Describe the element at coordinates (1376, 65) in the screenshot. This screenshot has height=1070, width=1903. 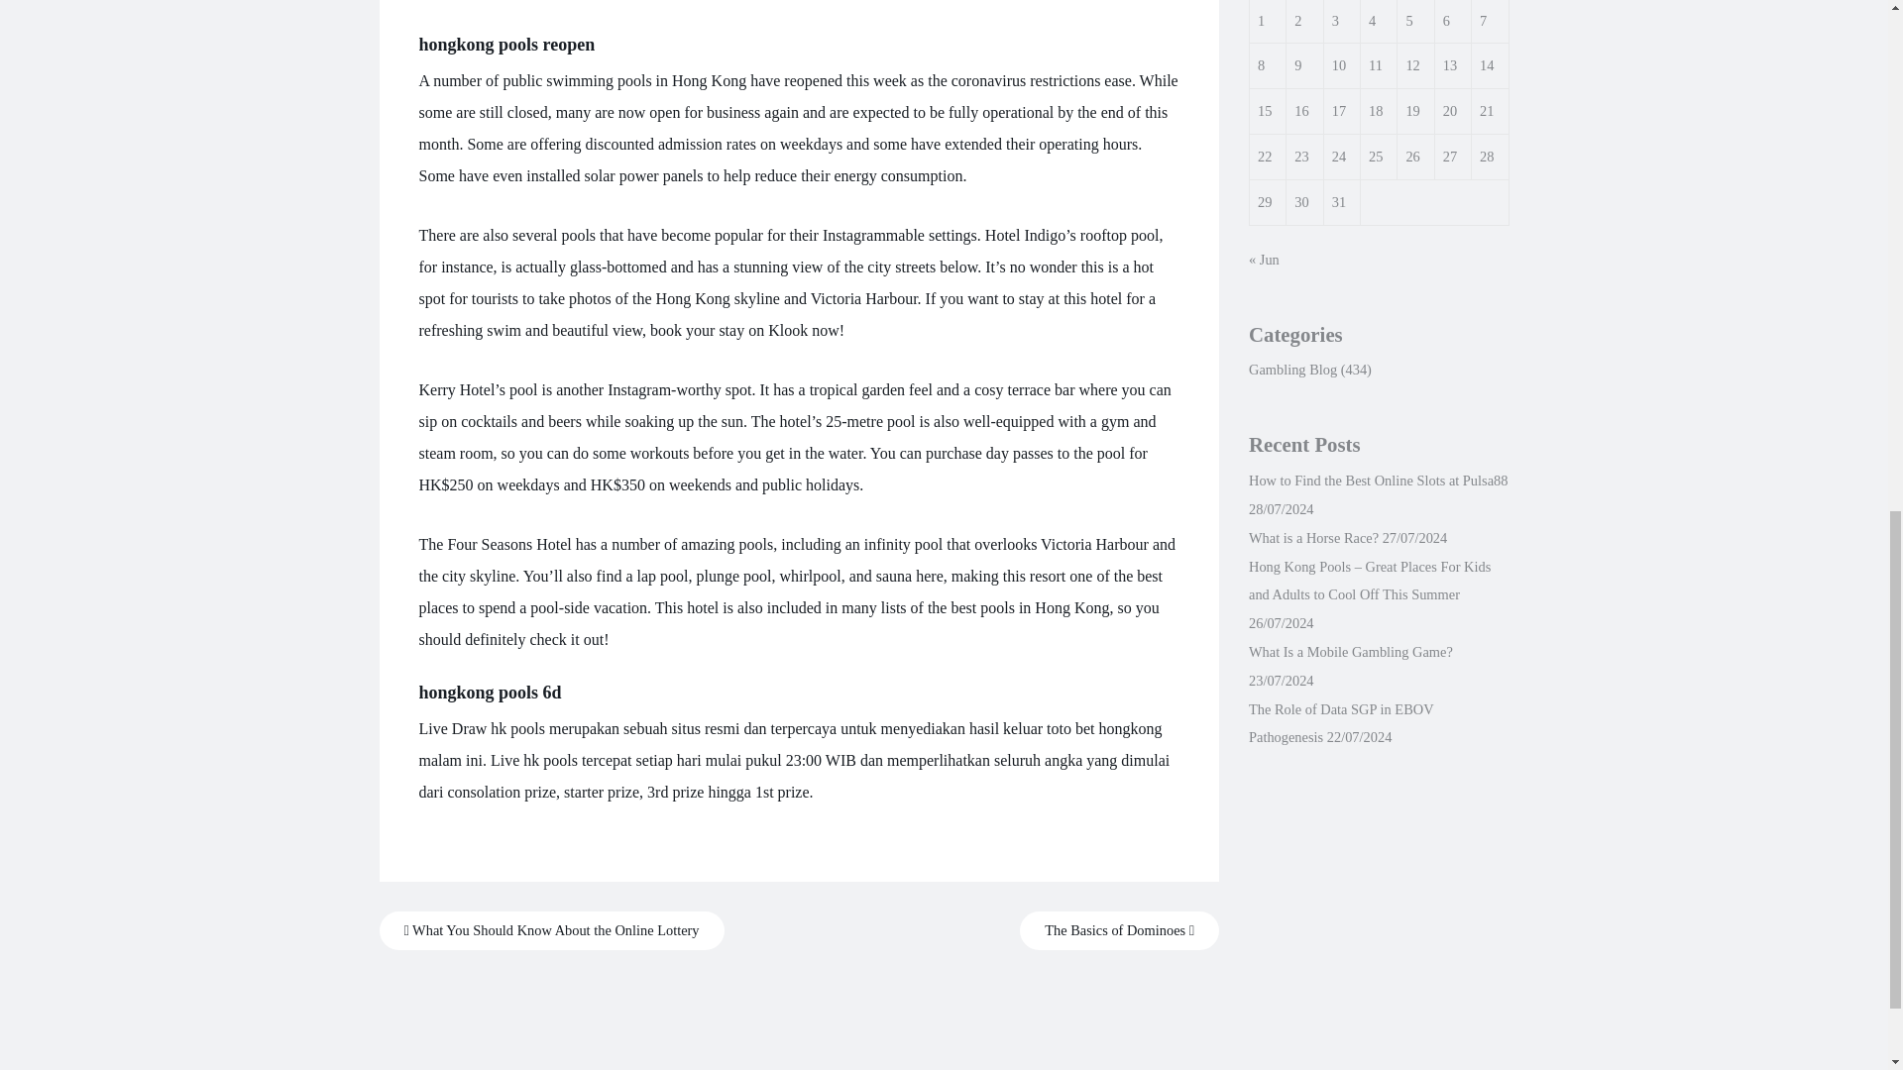
I see `11` at that location.